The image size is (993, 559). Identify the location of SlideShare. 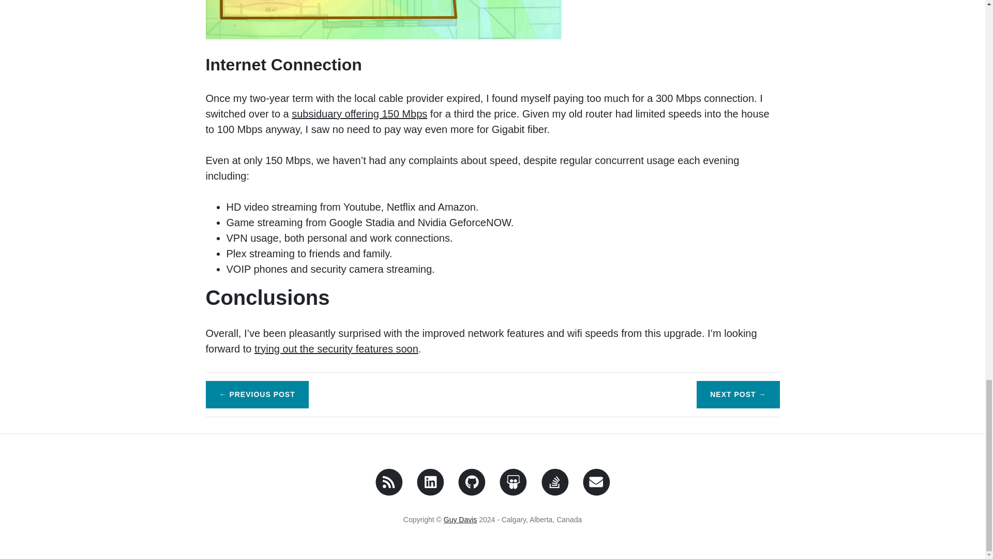
(513, 491).